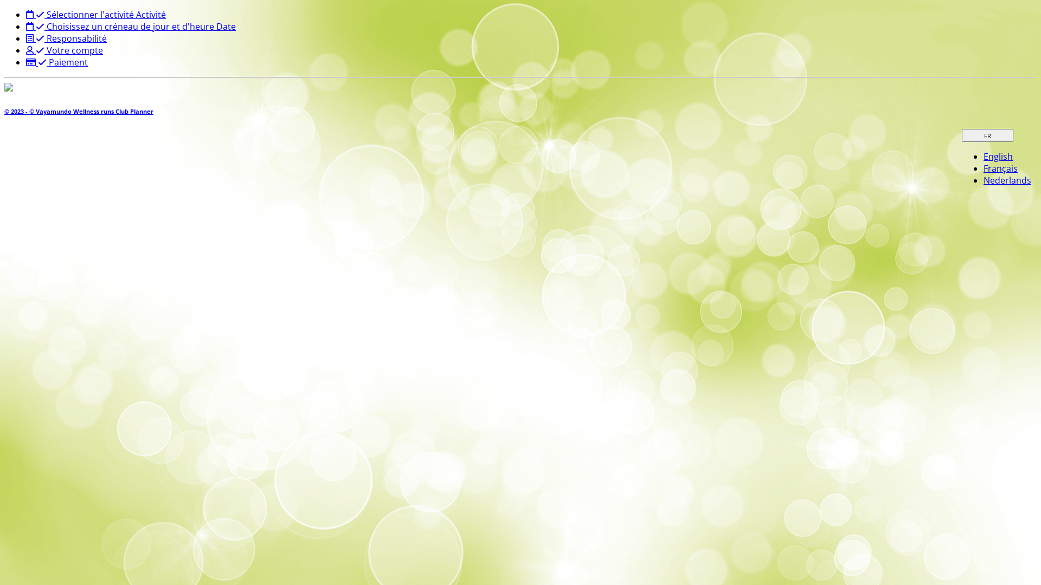 The width and height of the screenshot is (1041, 585). What do you see at coordinates (1007, 180) in the screenshot?
I see `Nederlands` at bounding box center [1007, 180].